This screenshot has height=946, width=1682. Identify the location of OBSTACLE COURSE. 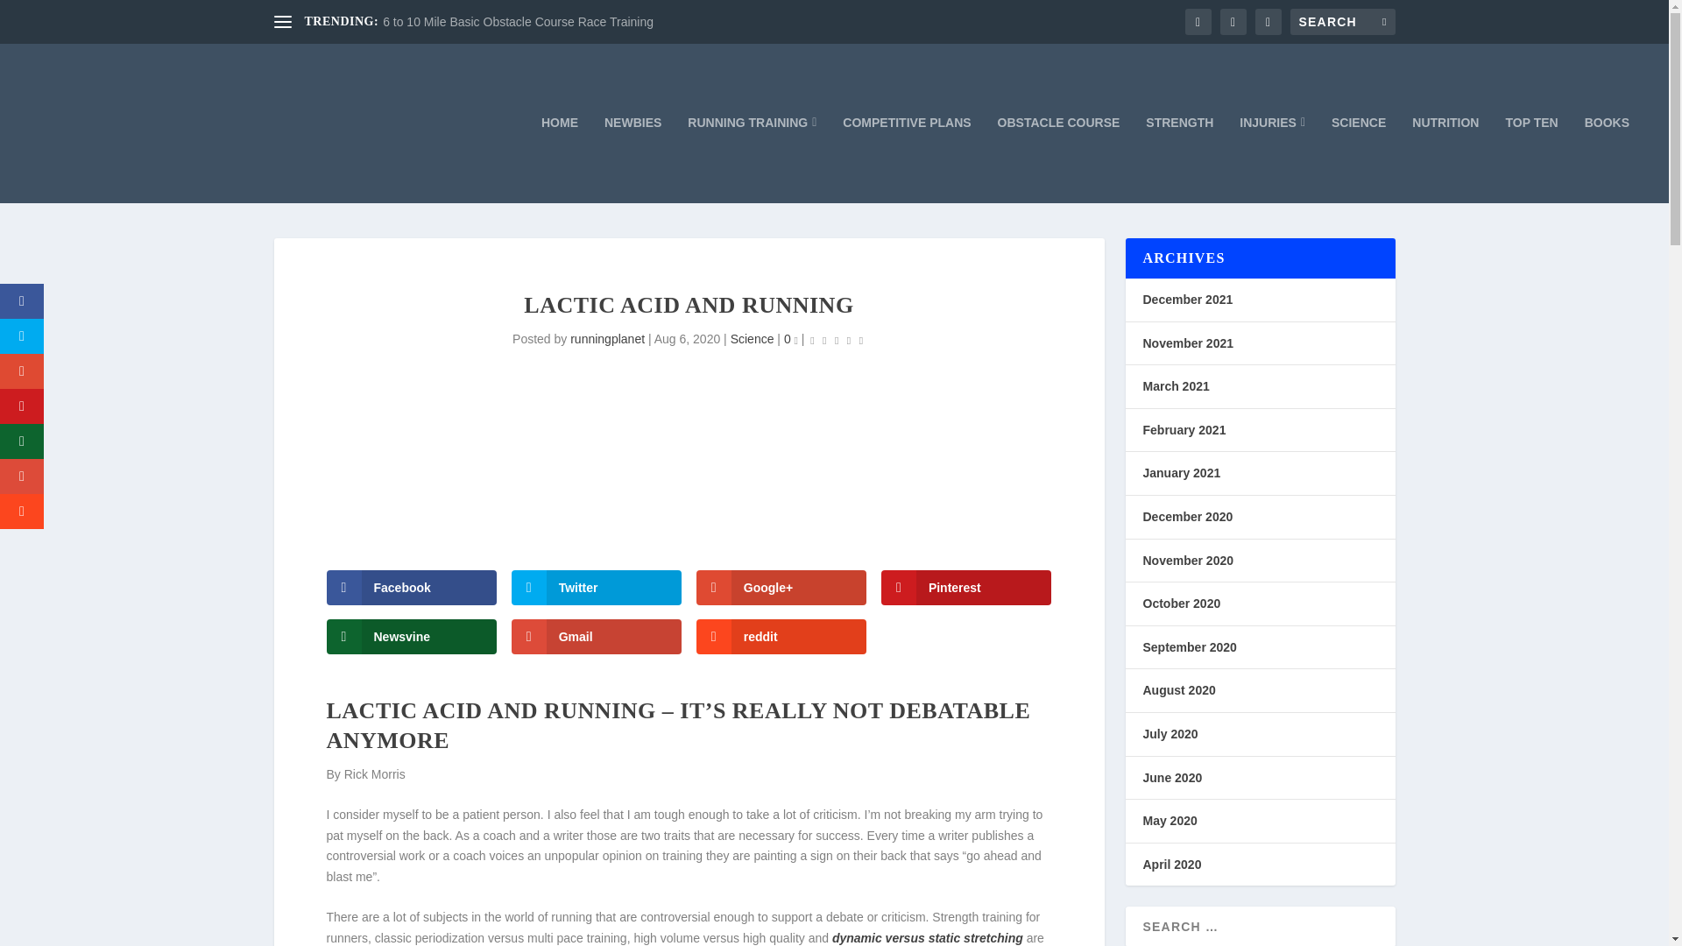
(1058, 159).